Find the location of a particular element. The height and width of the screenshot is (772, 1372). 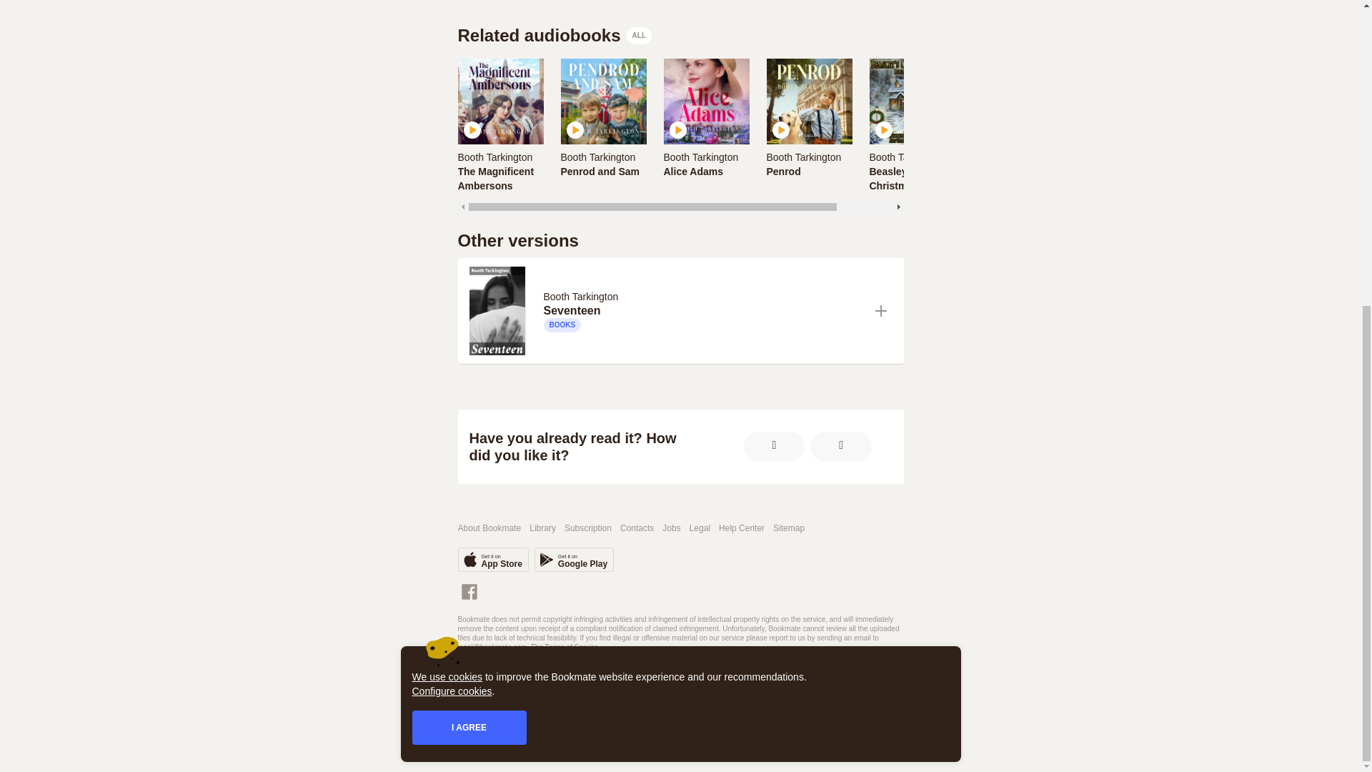

Penrod is located at coordinates (809, 172).